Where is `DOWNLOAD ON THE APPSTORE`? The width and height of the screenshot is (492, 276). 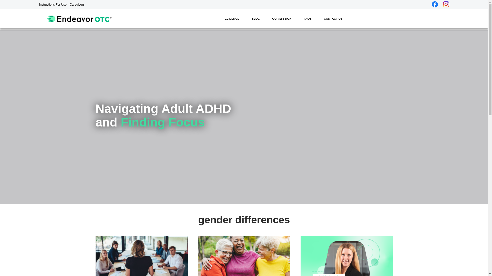 DOWNLOAD ON THE APPSTORE is located at coordinates (418, 15).